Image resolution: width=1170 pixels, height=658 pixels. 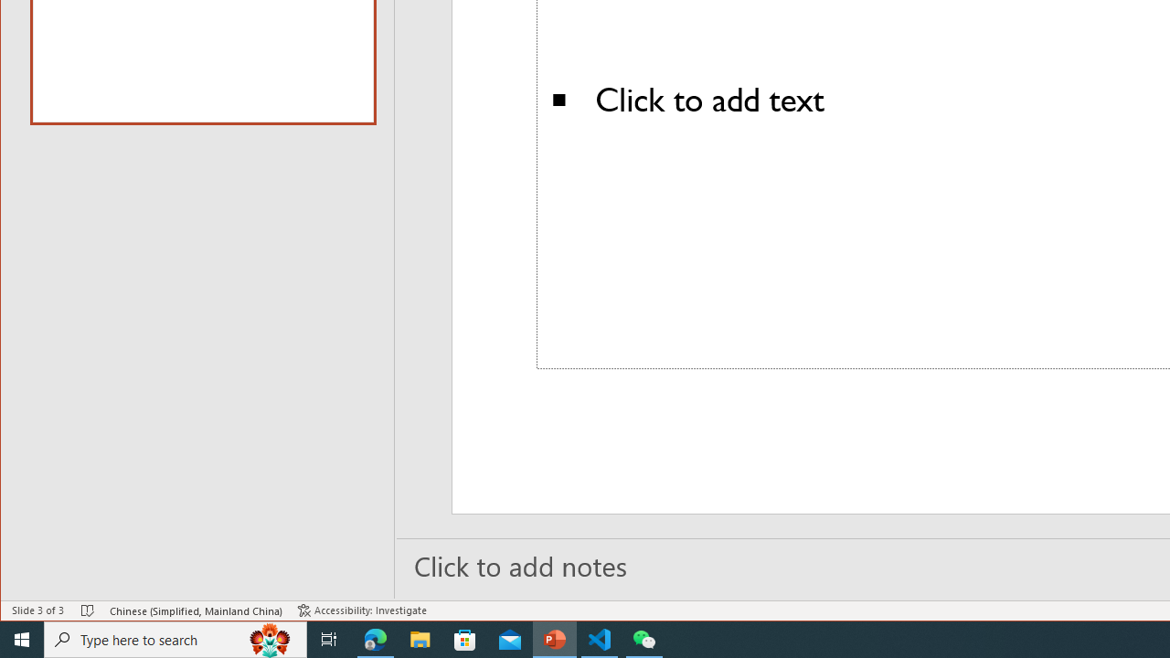 What do you see at coordinates (643, 640) in the screenshot?
I see `WeChat - 1 running window` at bounding box center [643, 640].